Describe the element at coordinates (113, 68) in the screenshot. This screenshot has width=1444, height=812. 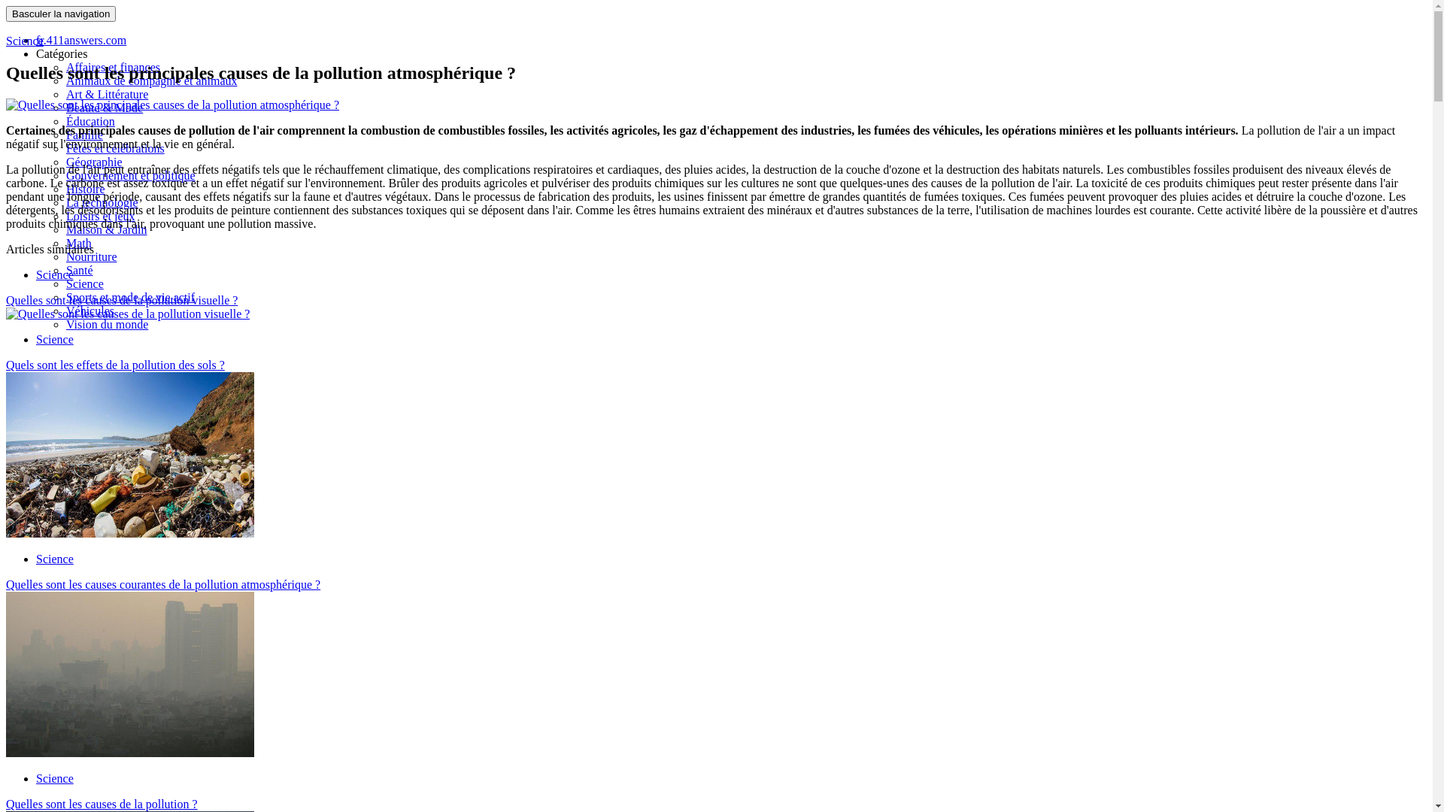
I see `Affaires et finances` at that location.